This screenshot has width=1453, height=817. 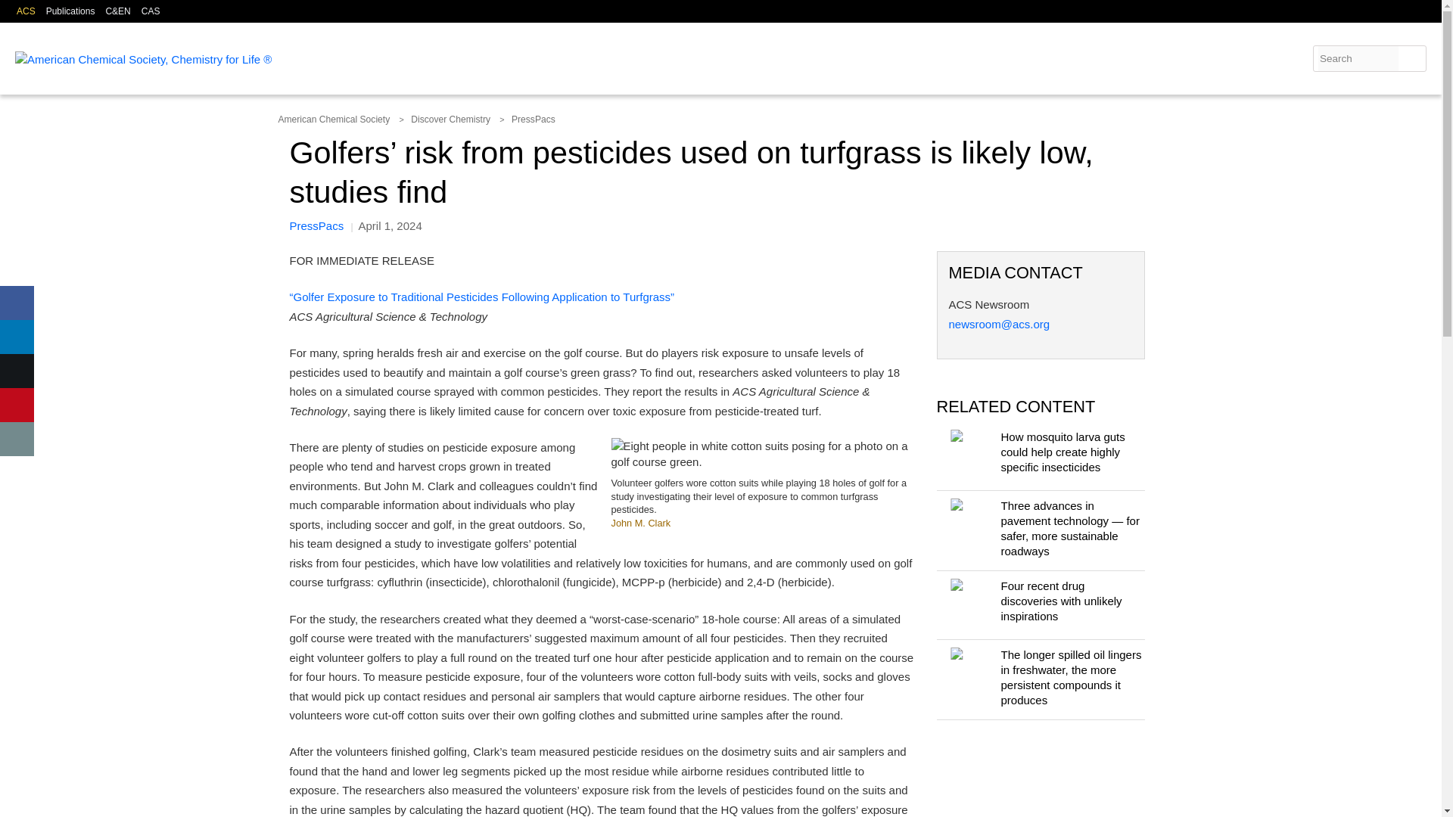 What do you see at coordinates (150, 11) in the screenshot?
I see `CAS` at bounding box center [150, 11].